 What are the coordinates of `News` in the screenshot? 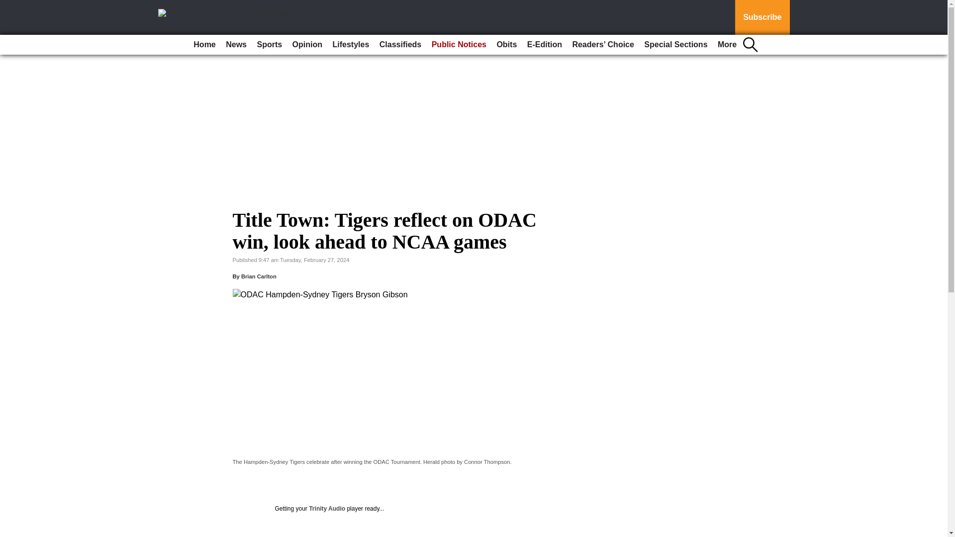 It's located at (236, 45).